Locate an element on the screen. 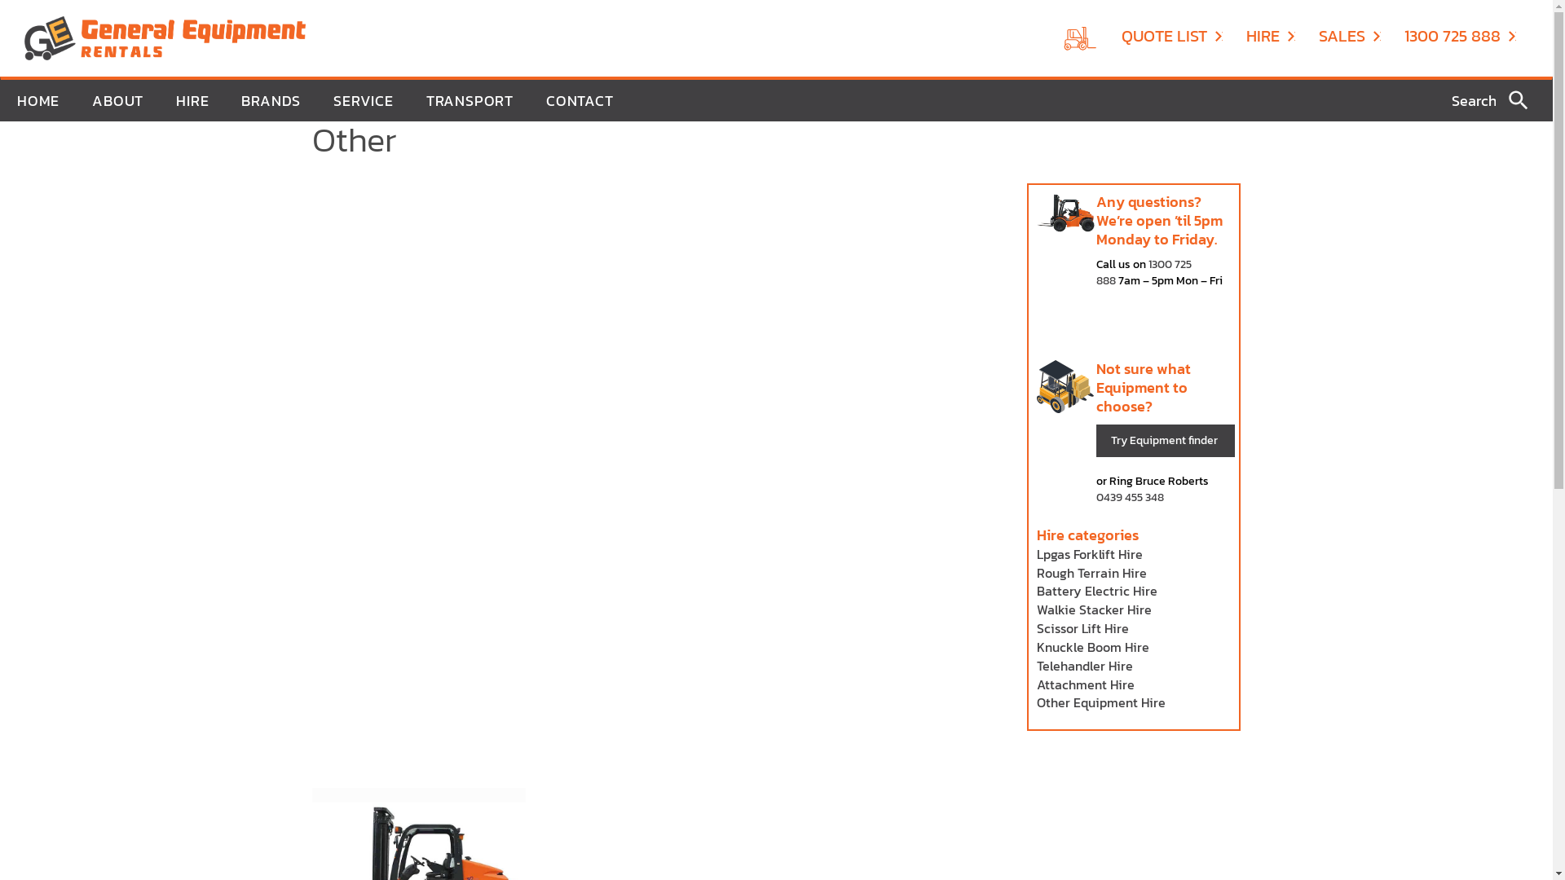 The height and width of the screenshot is (880, 1565). ABOUT is located at coordinates (117, 101).